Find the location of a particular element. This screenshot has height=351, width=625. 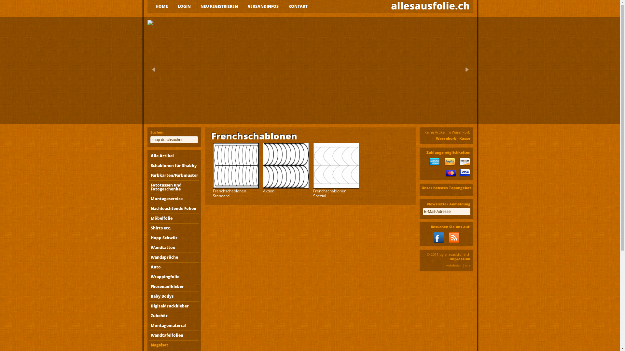

Warenkorb is located at coordinates (446, 138).